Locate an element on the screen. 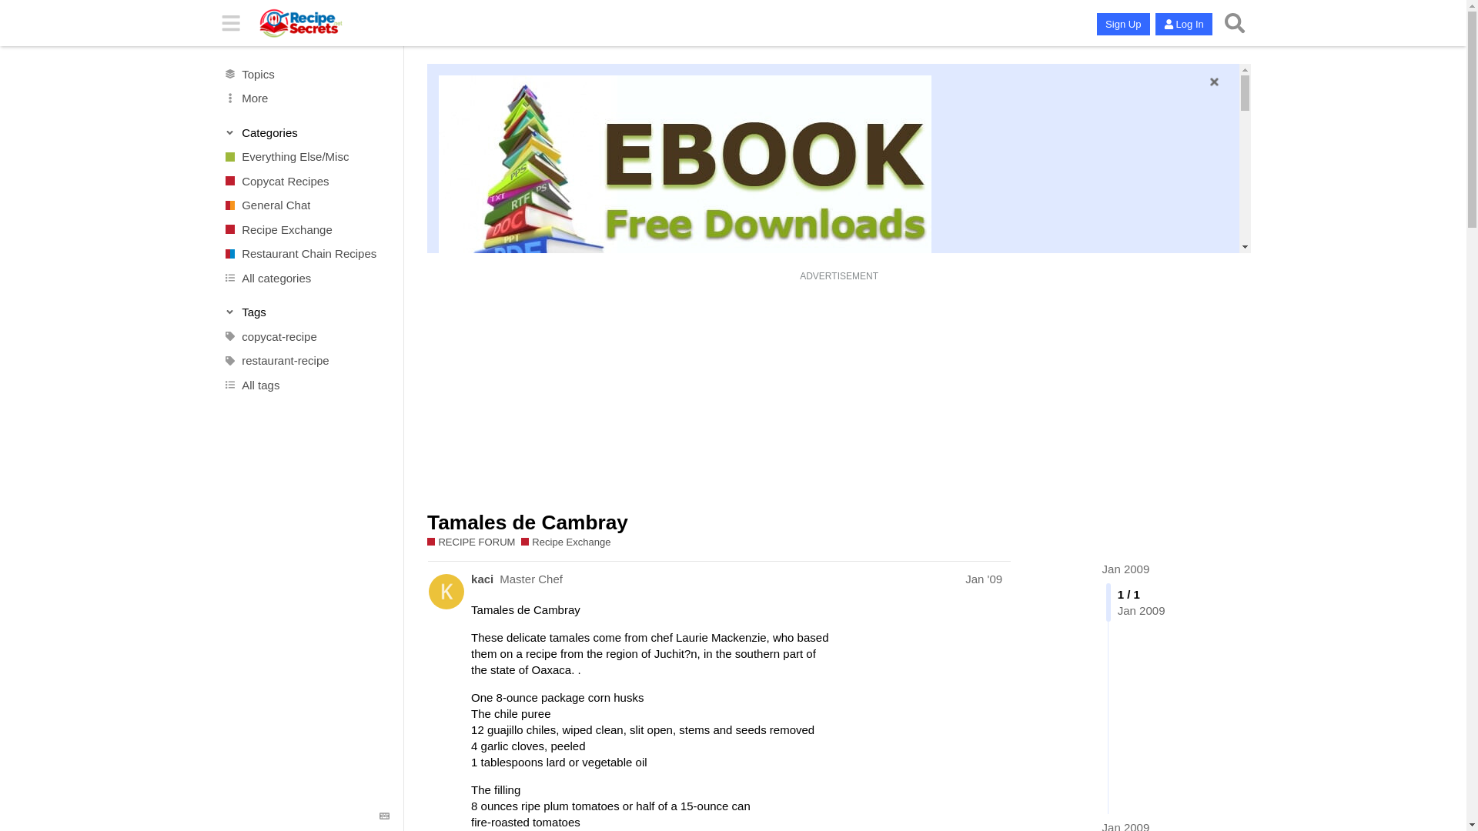  Tags is located at coordinates (306, 312).